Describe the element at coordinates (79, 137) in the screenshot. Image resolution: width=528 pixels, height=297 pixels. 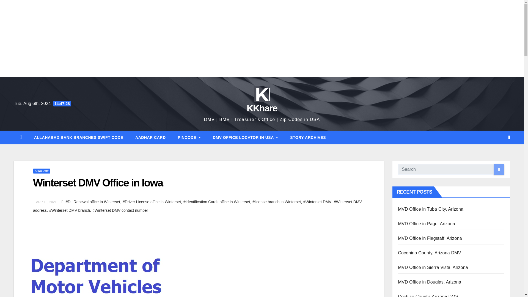
I see `Allahabad Bank Branches Swift Code` at that location.